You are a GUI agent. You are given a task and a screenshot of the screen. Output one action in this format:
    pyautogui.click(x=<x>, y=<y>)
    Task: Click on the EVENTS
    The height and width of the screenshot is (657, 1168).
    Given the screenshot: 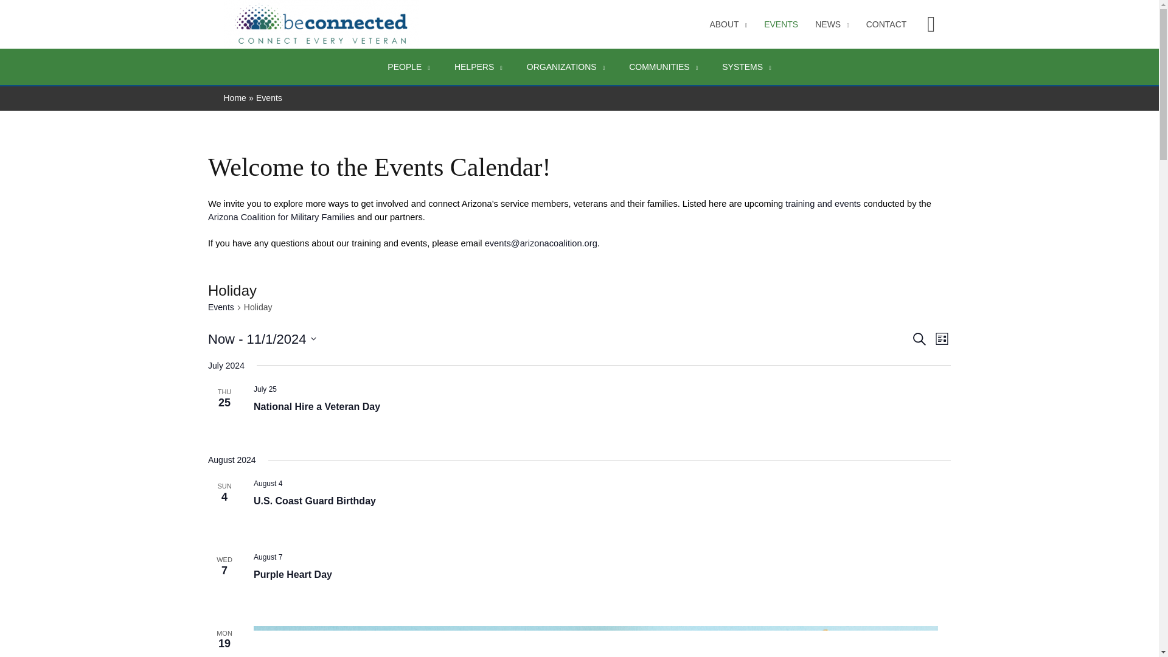 What is the action you would take?
    pyautogui.click(x=781, y=24)
    